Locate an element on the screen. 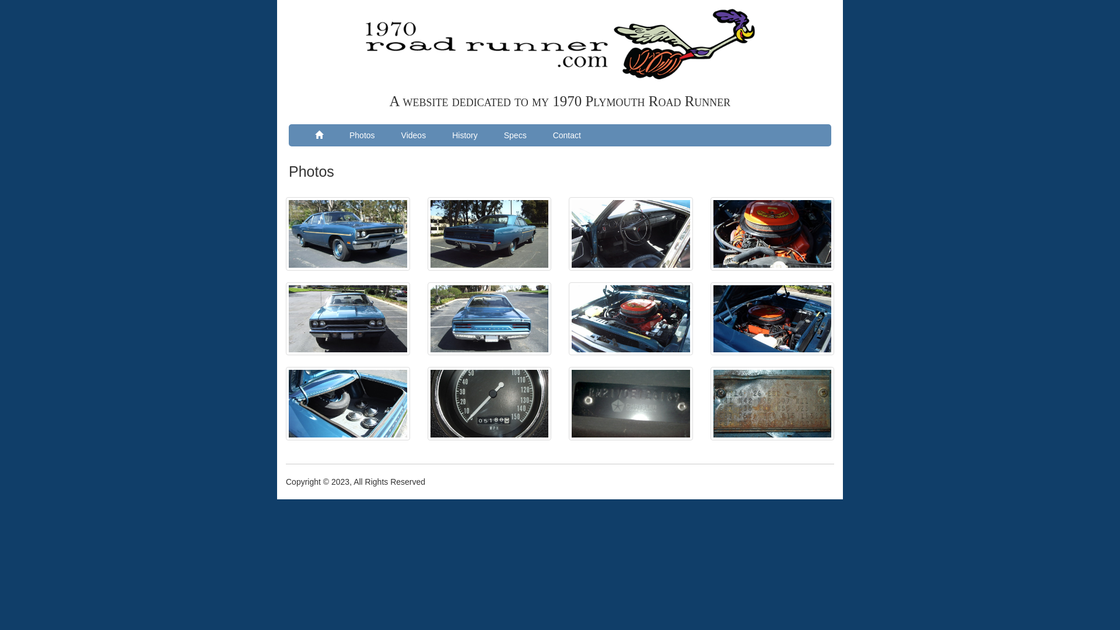 The width and height of the screenshot is (1120, 630). Photos is located at coordinates (362, 135).